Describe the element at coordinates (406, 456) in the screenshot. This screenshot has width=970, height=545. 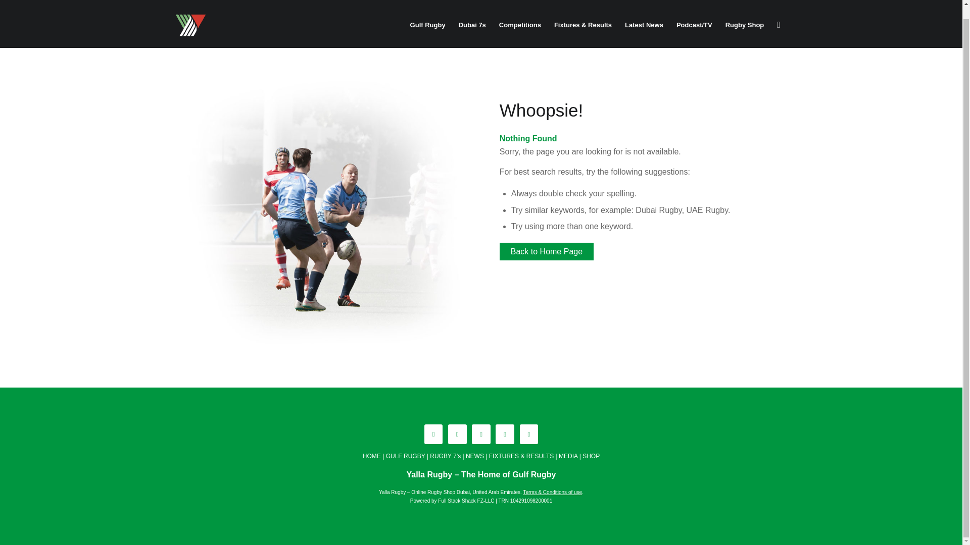
I see `GULF RUGBY` at that location.